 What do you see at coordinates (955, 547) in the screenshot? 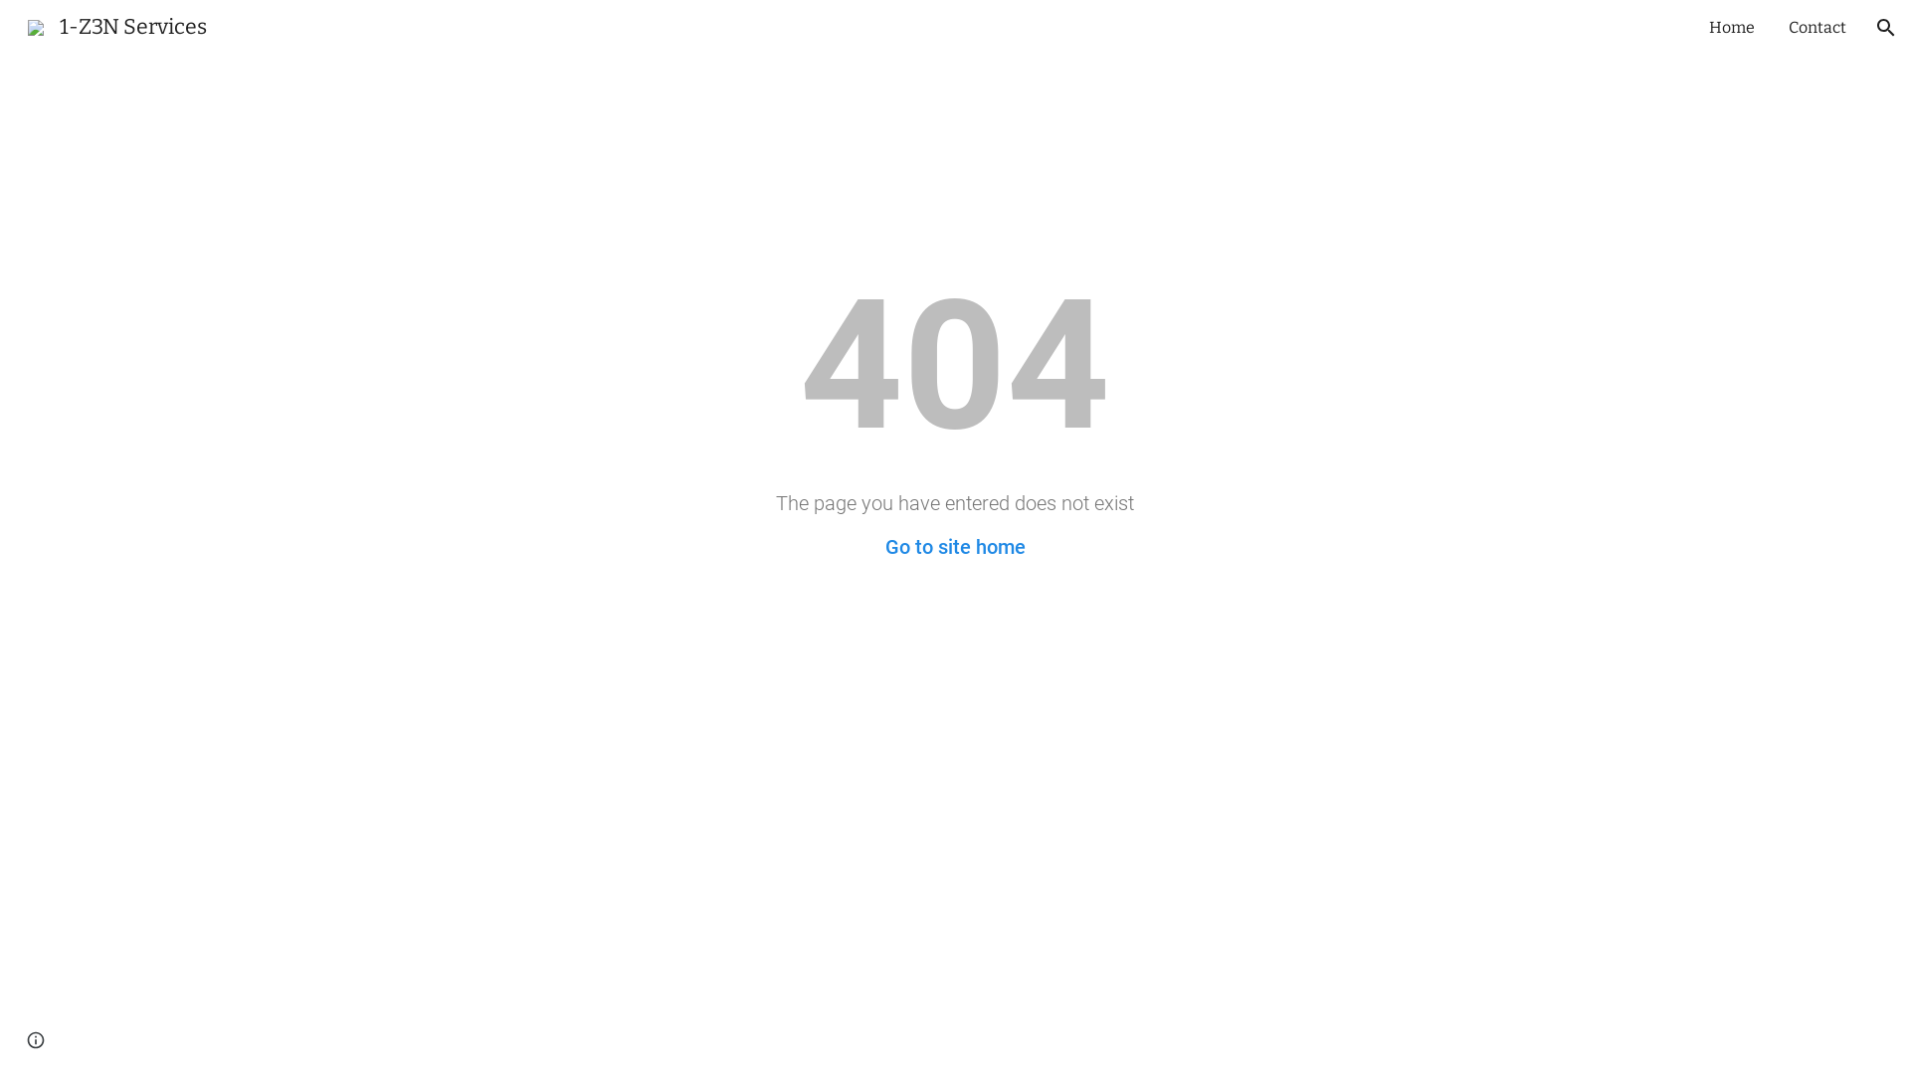
I see `Go to site home` at bounding box center [955, 547].